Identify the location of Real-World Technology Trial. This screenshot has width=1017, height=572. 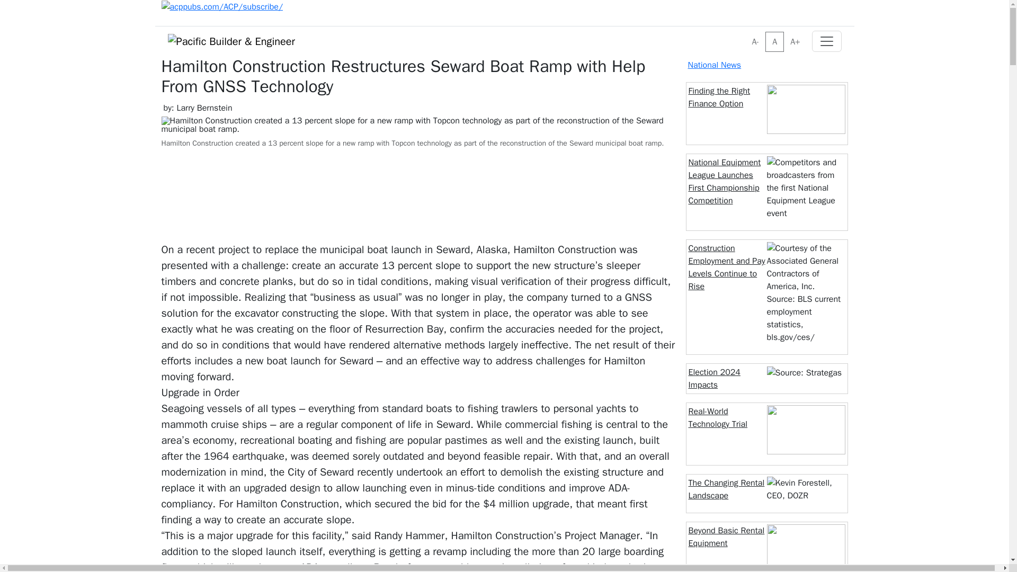
(718, 417).